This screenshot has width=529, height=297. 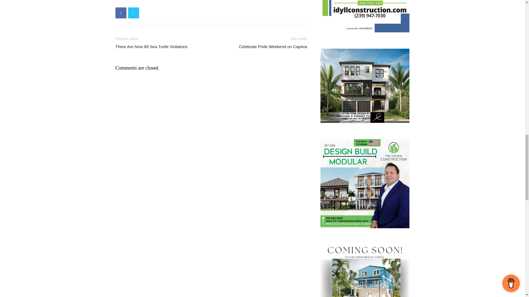 What do you see at coordinates (273, 46) in the screenshot?
I see `Celebrate Pride Weekend on Captiva` at bounding box center [273, 46].